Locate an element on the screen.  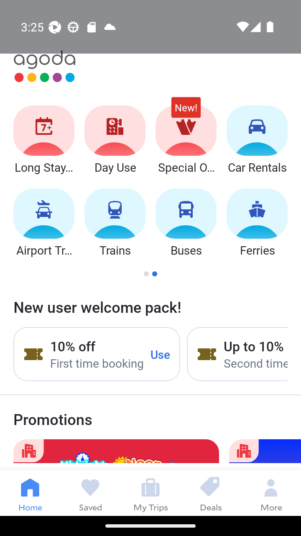
Deals is located at coordinates (211, 492).